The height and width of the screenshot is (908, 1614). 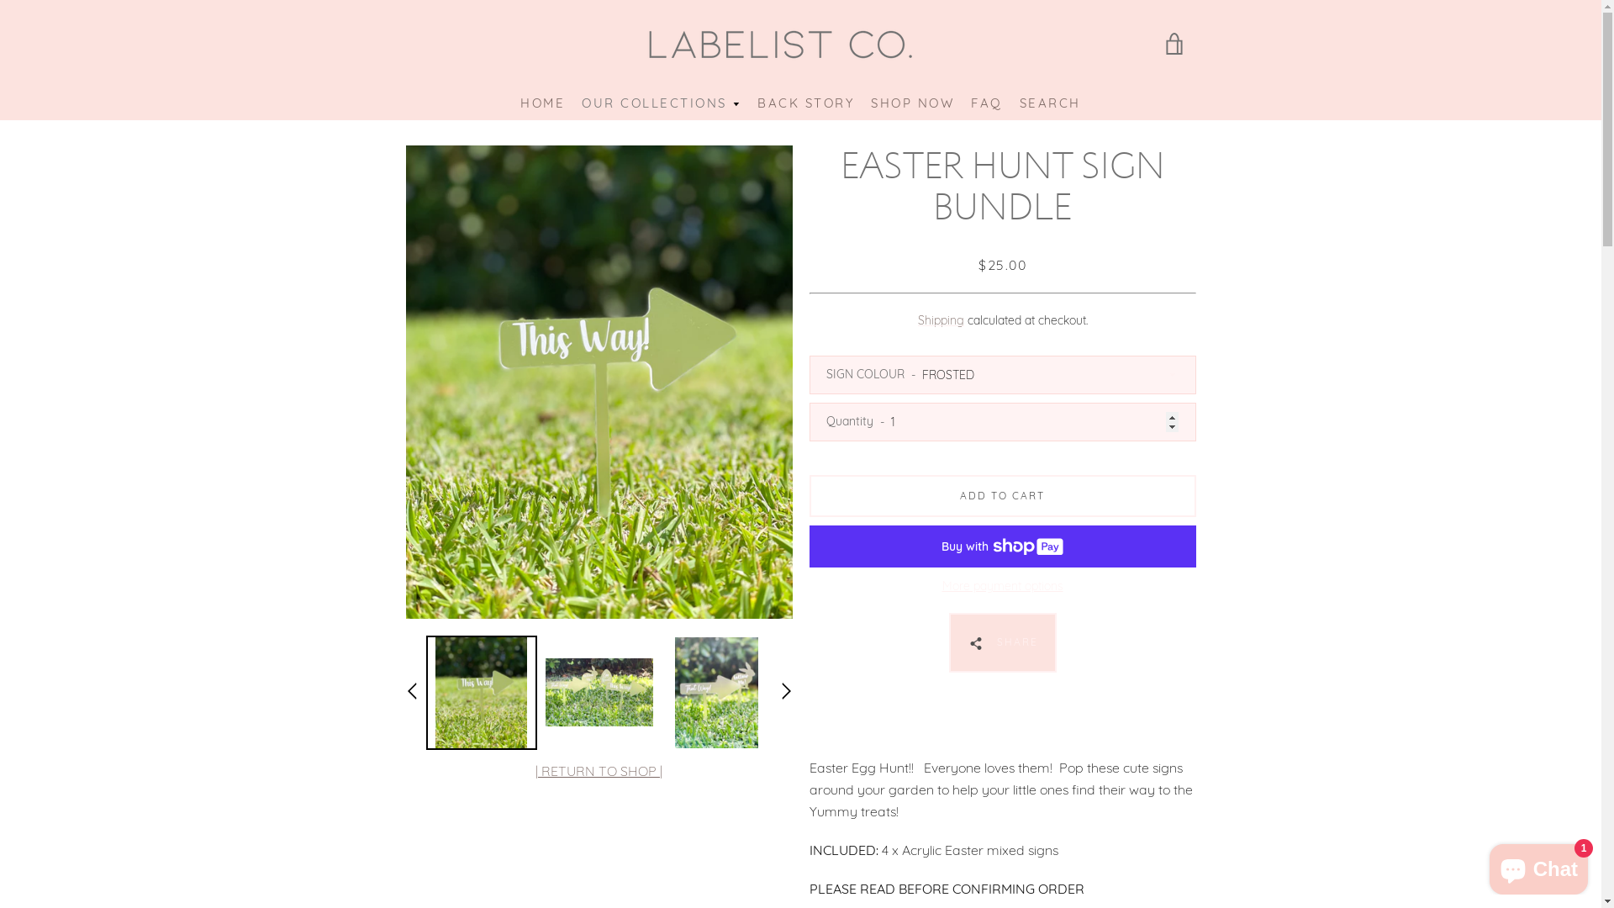 I want to click on SEARCH, so click(x=1051, y=104).